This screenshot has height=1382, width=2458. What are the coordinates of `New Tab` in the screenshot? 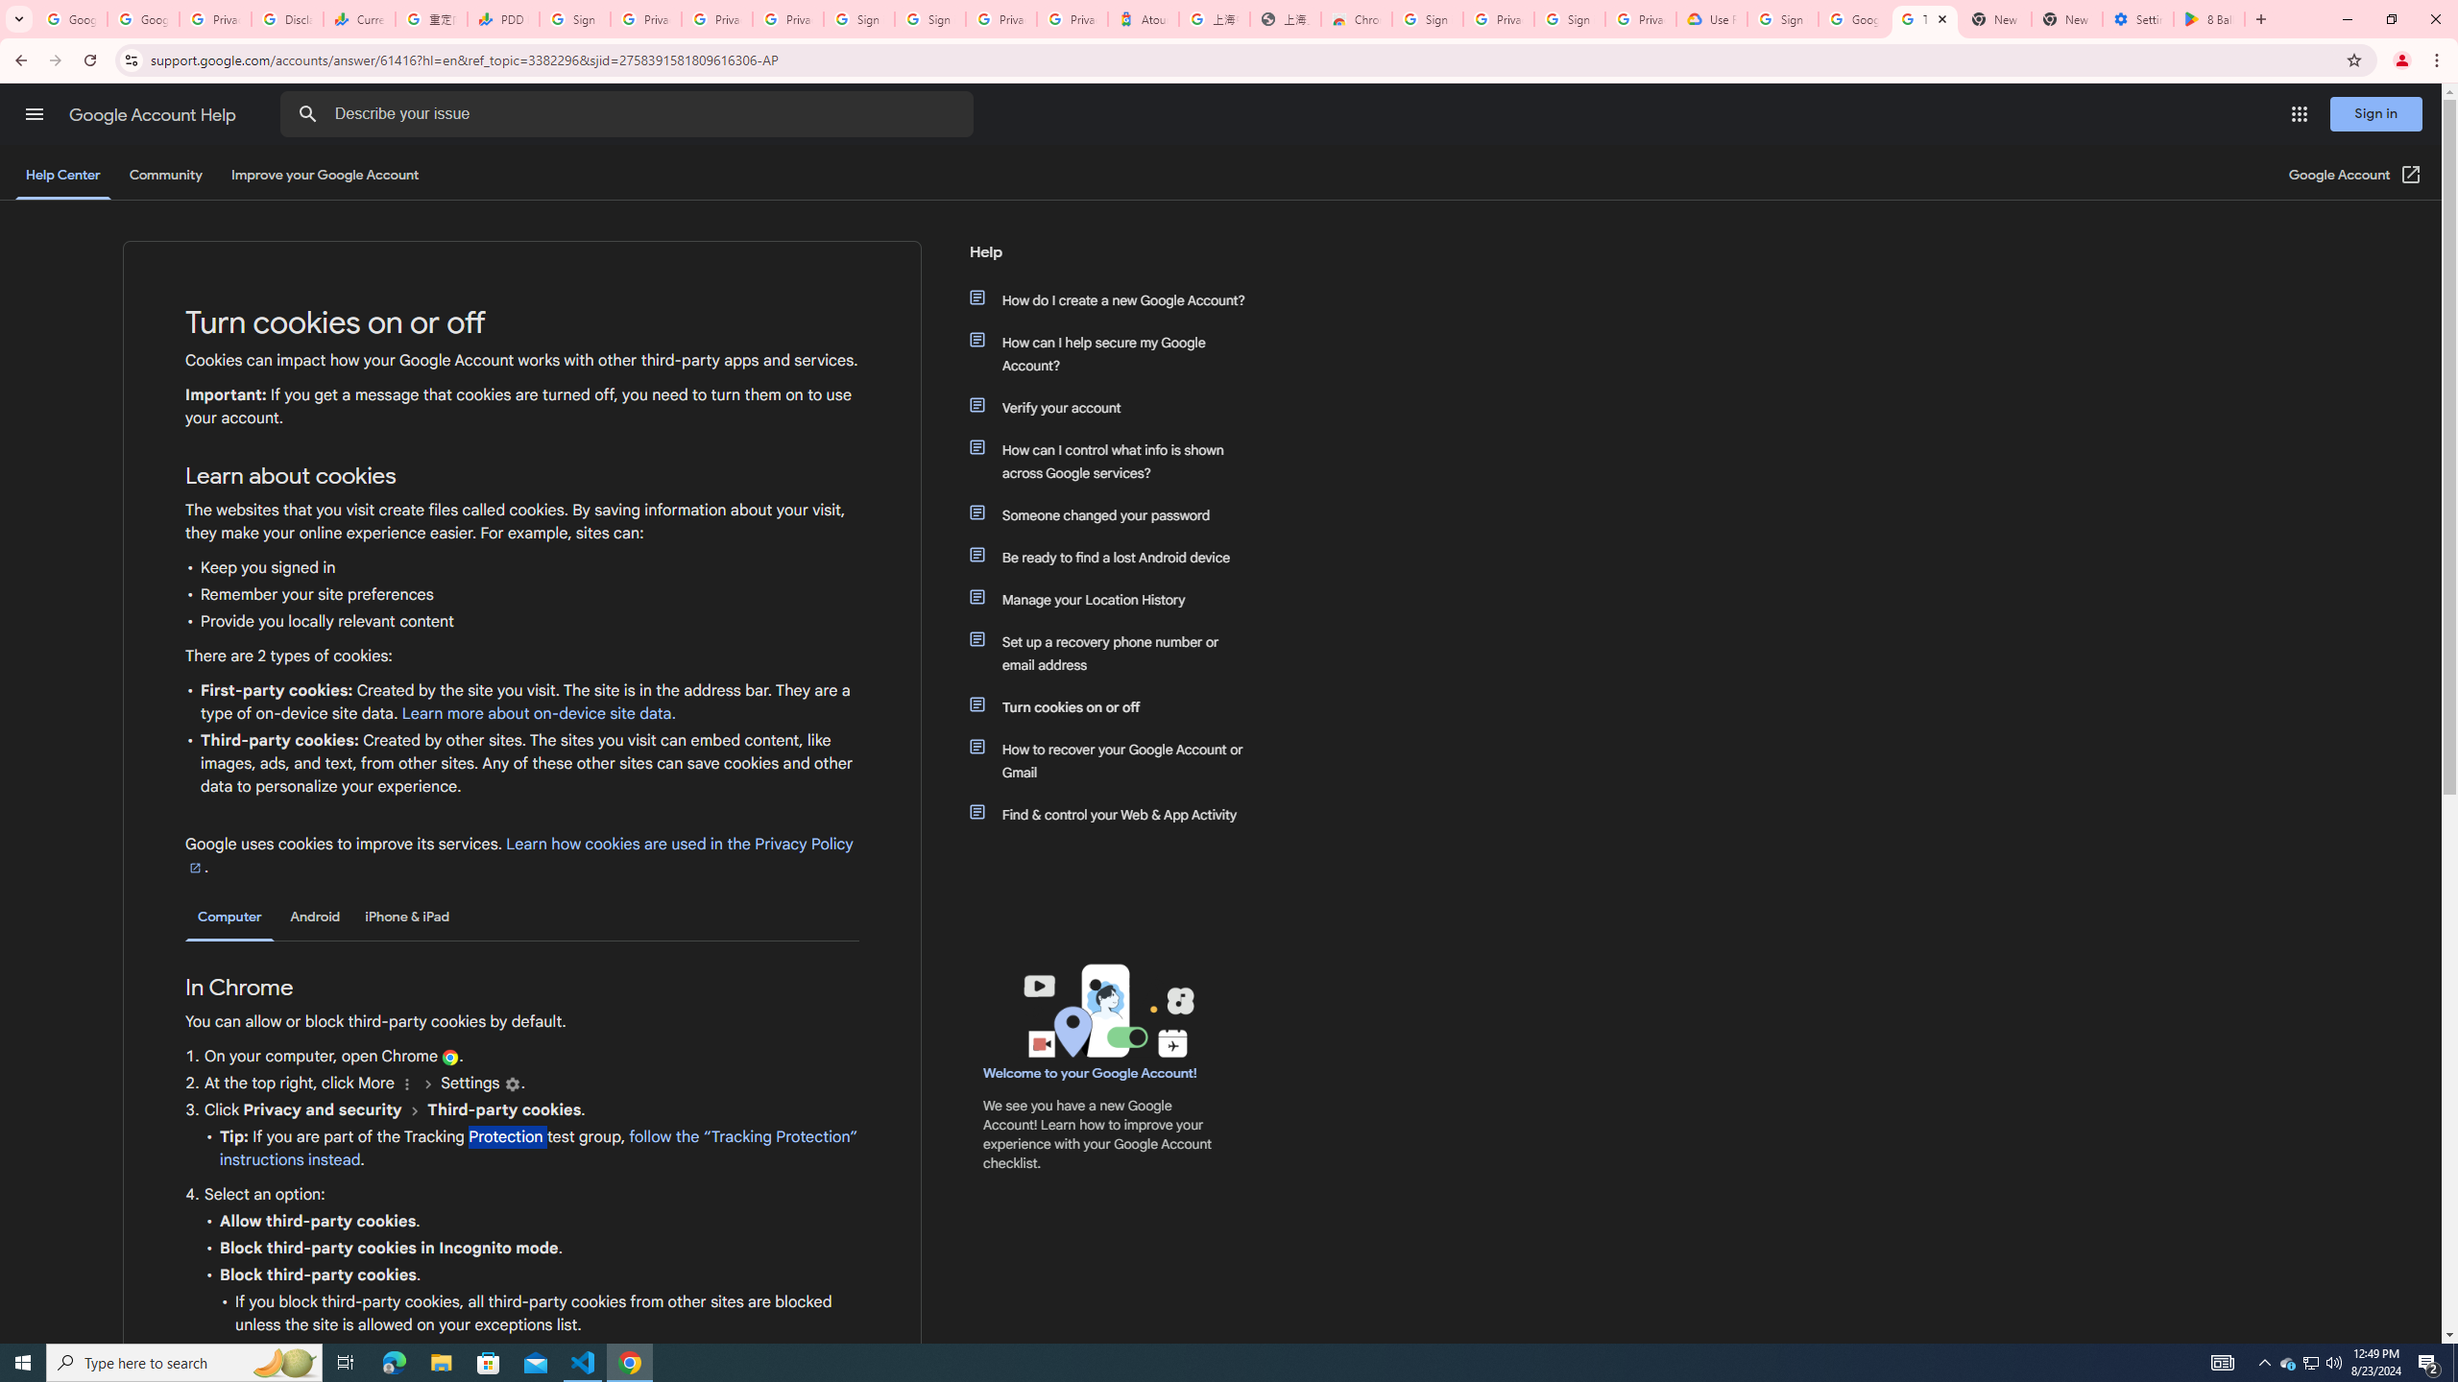 It's located at (2066, 19).